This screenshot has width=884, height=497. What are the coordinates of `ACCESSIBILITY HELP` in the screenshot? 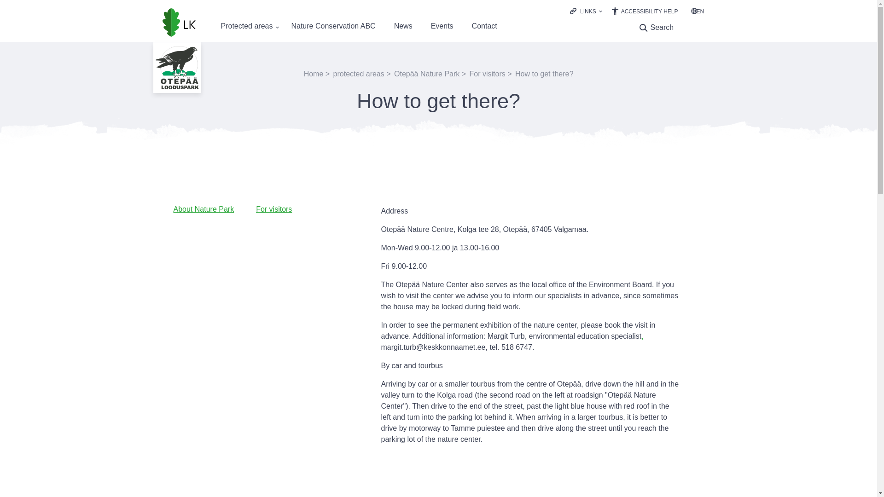 It's located at (645, 12).